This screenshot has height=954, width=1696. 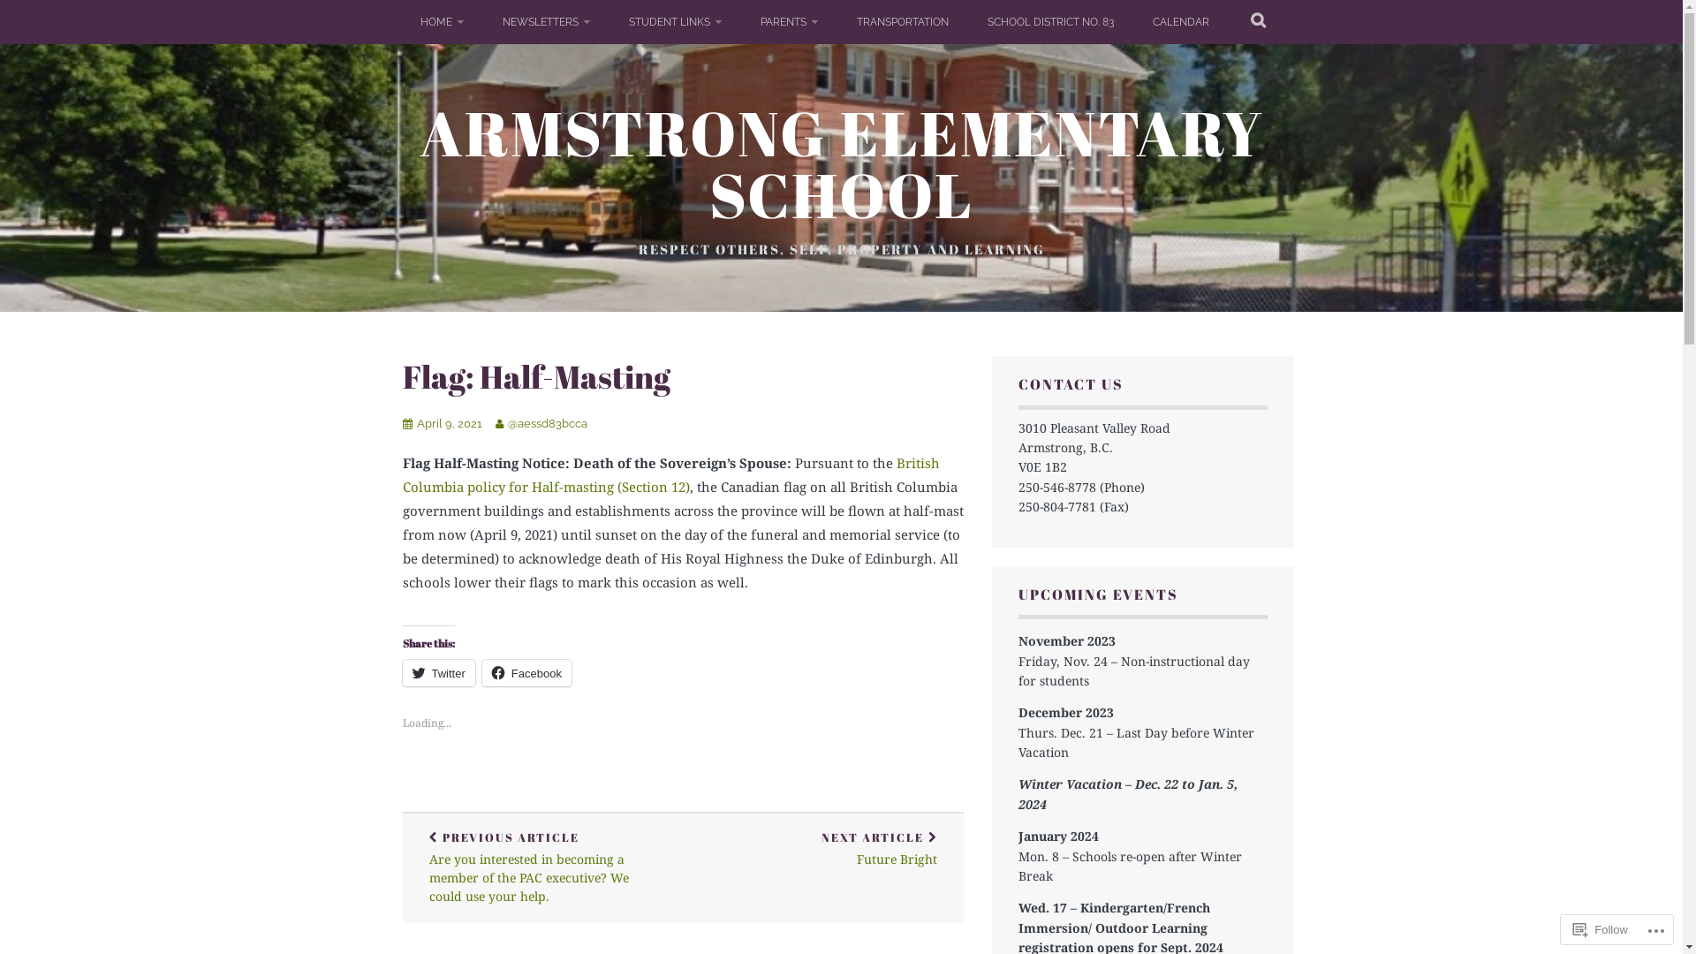 What do you see at coordinates (442, 22) in the screenshot?
I see `HOME` at bounding box center [442, 22].